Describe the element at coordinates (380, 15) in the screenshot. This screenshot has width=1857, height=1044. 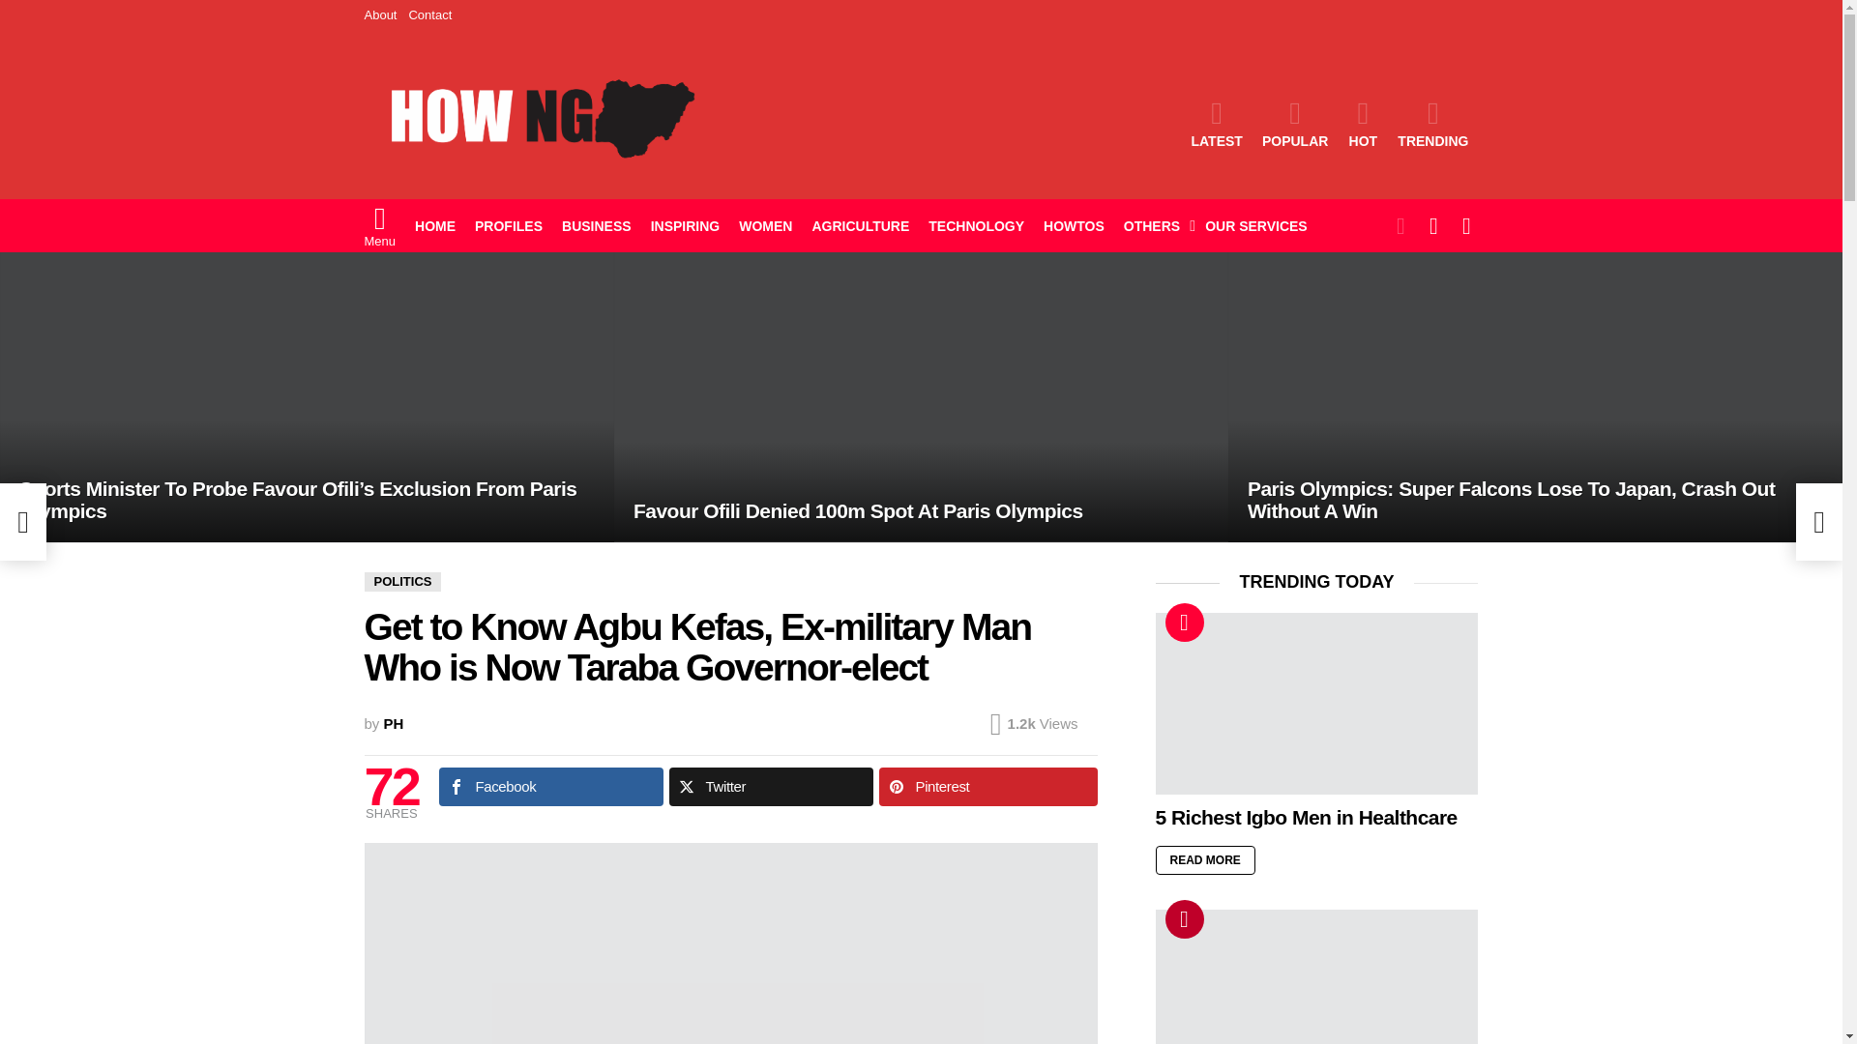
I see `About` at that location.